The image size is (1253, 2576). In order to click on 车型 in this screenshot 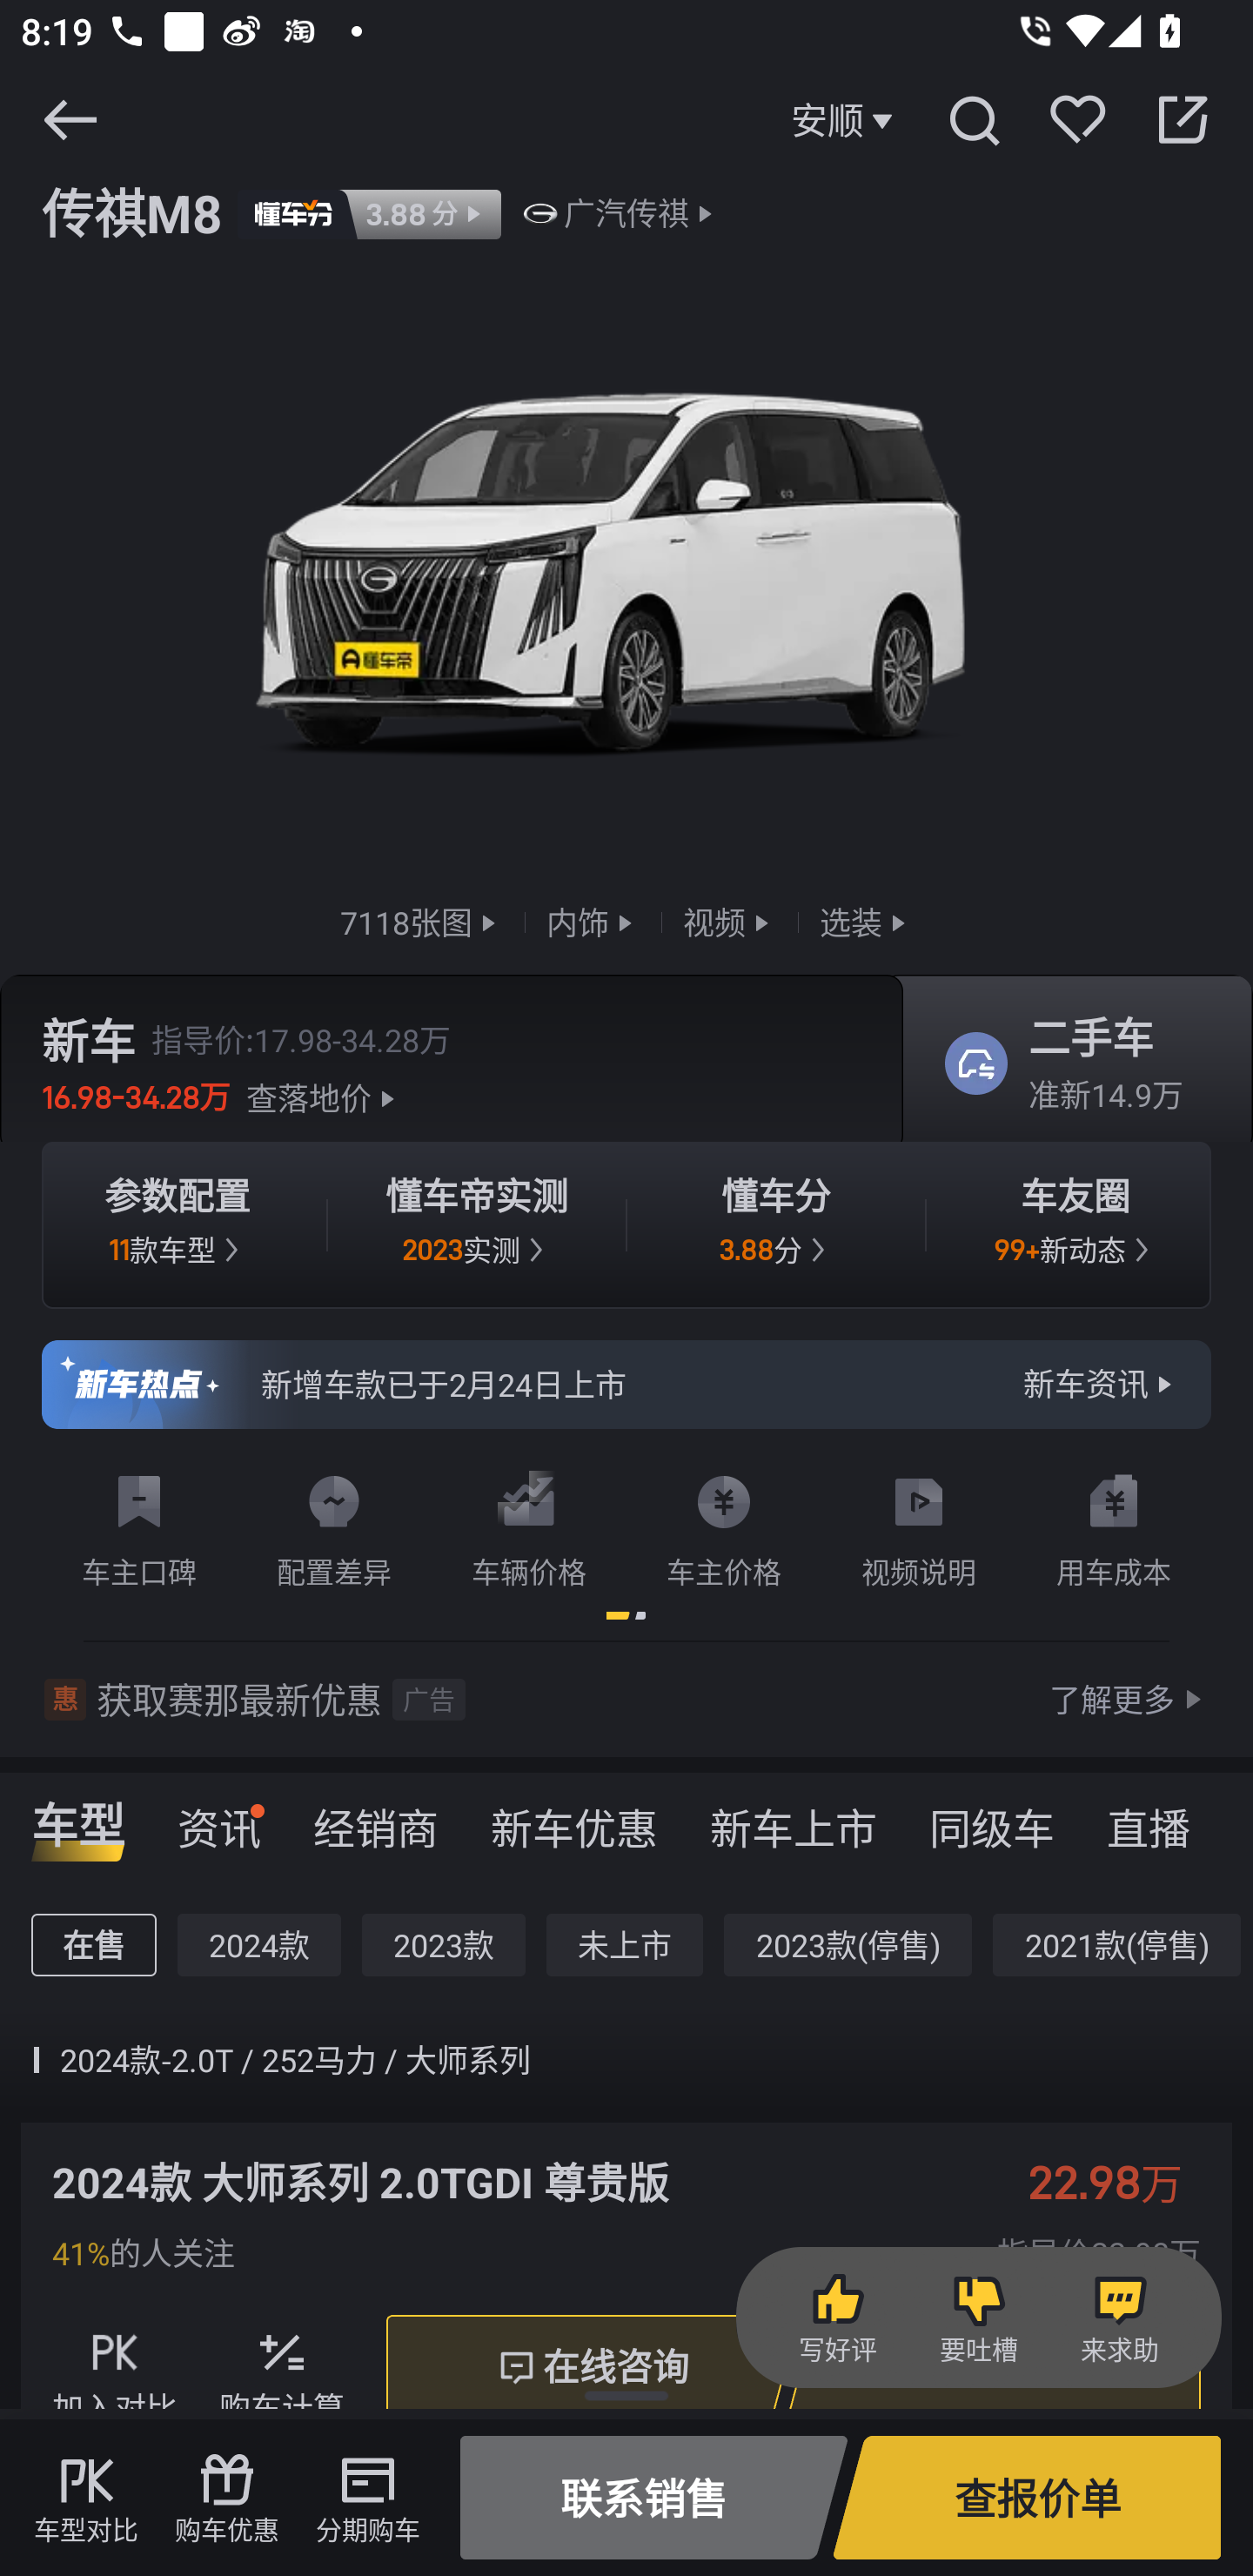, I will do `click(78, 1819)`.